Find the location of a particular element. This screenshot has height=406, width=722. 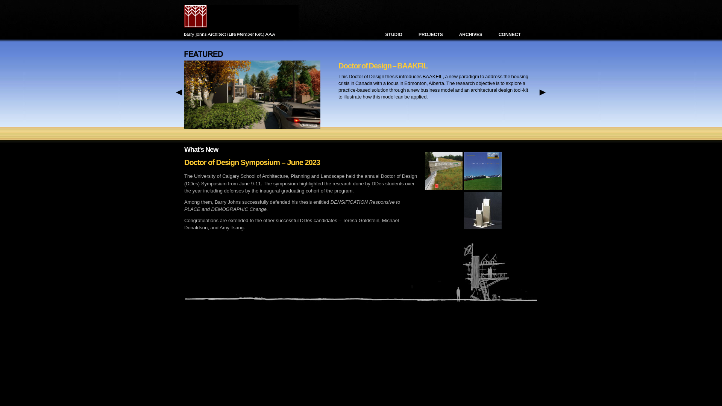

PROJECTS is located at coordinates (431, 35).